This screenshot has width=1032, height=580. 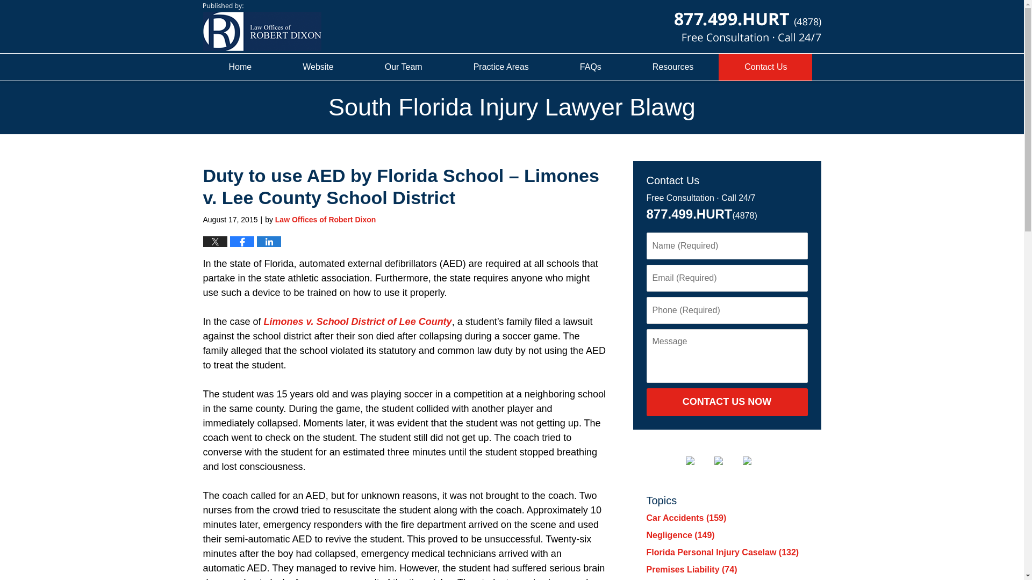 I want to click on Twitter, so click(x=699, y=461).